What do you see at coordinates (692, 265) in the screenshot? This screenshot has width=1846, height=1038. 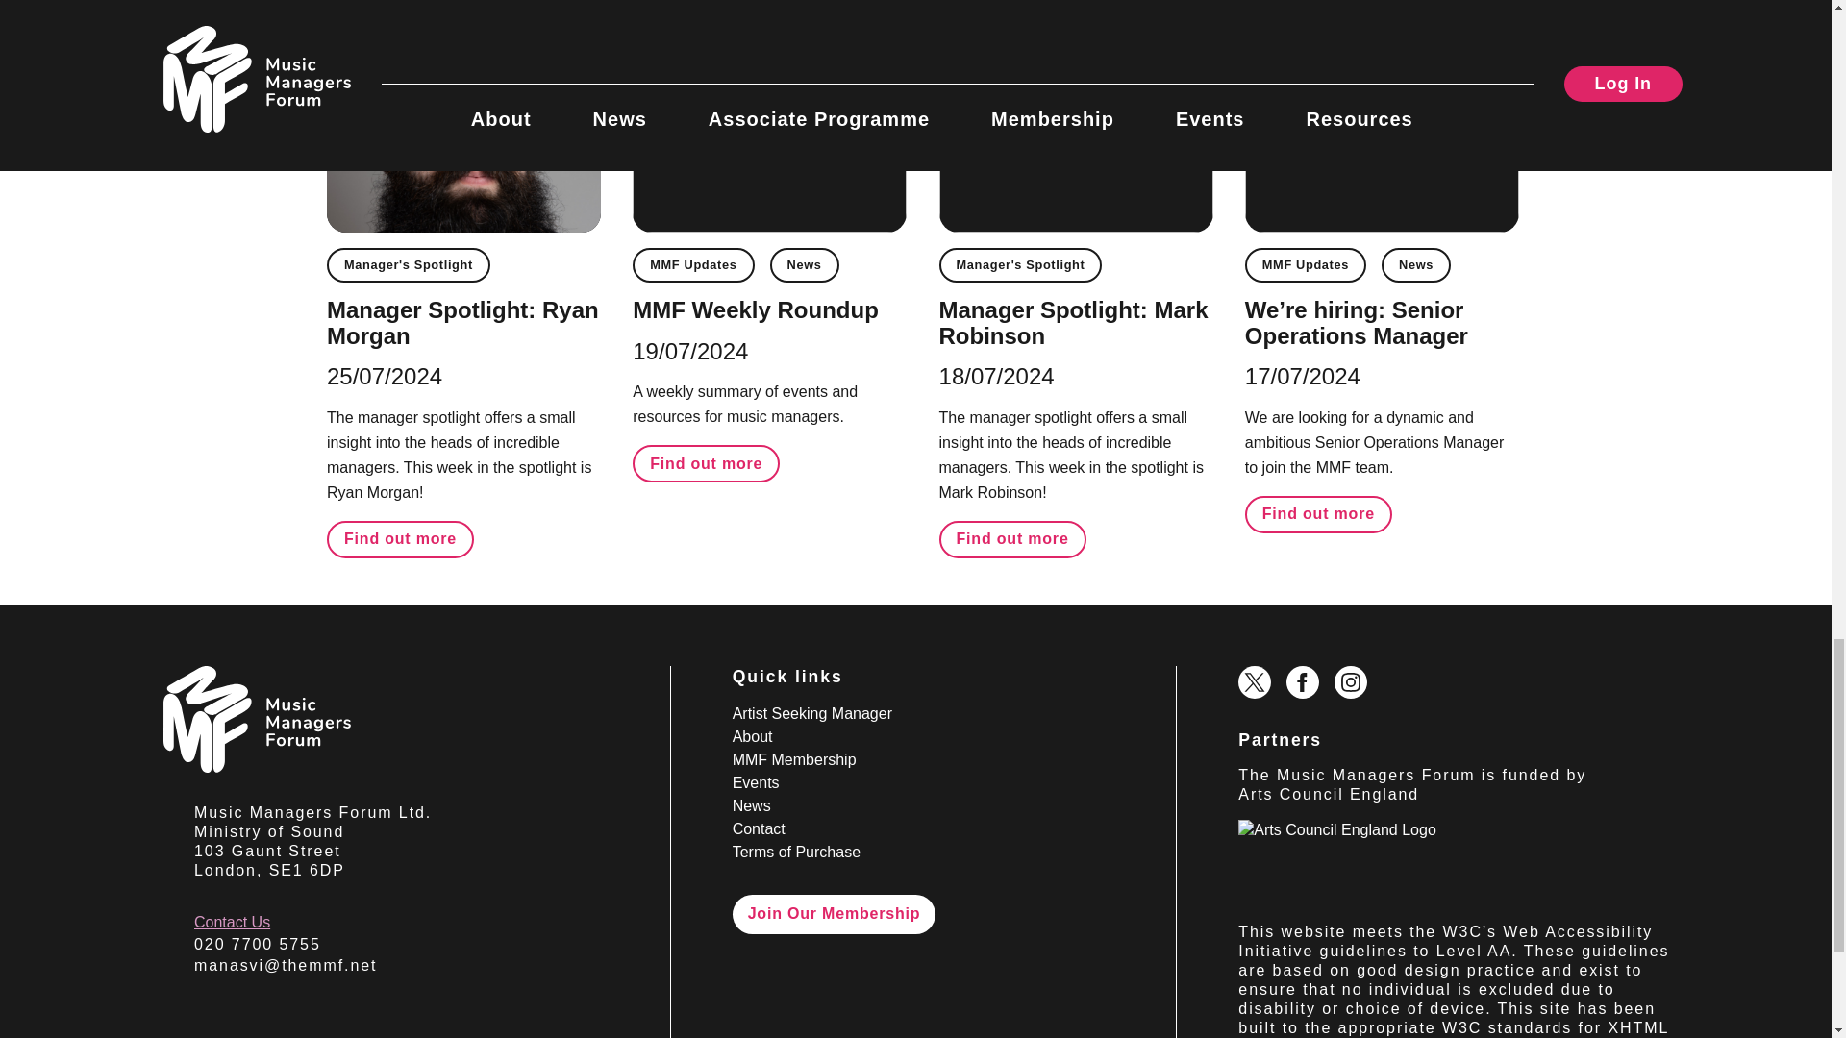 I see `MMF Updates` at bounding box center [692, 265].